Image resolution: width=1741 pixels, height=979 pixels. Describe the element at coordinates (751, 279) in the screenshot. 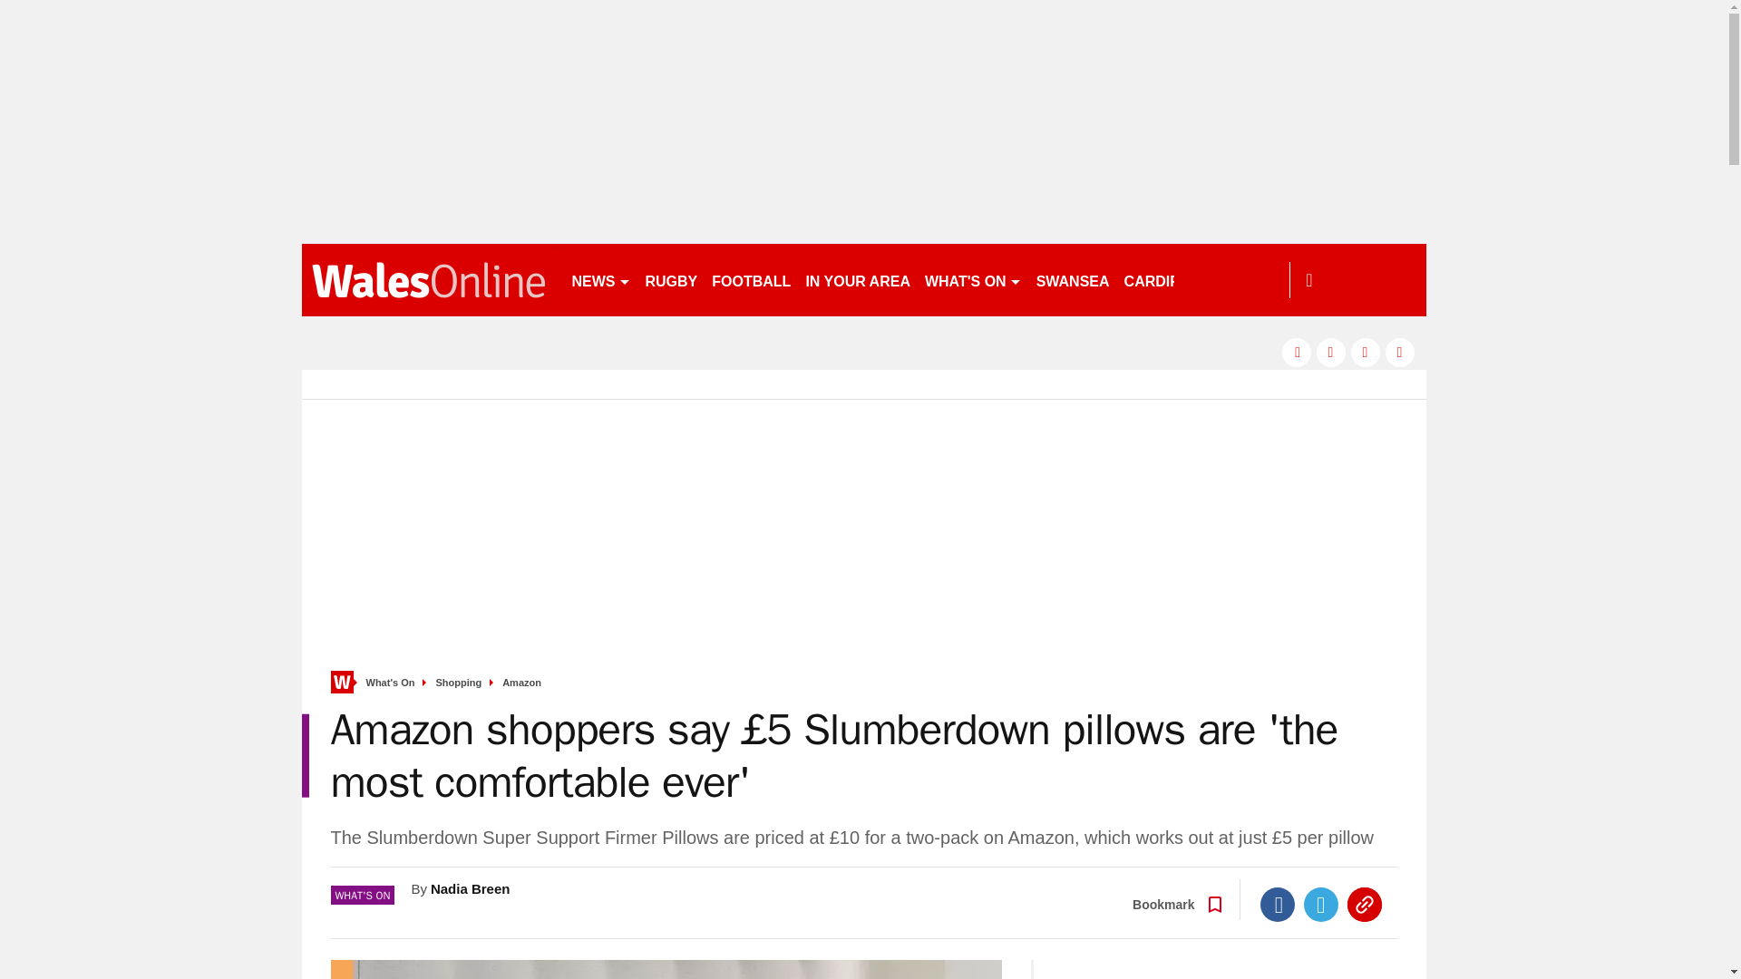

I see `FOOTBALL` at that location.